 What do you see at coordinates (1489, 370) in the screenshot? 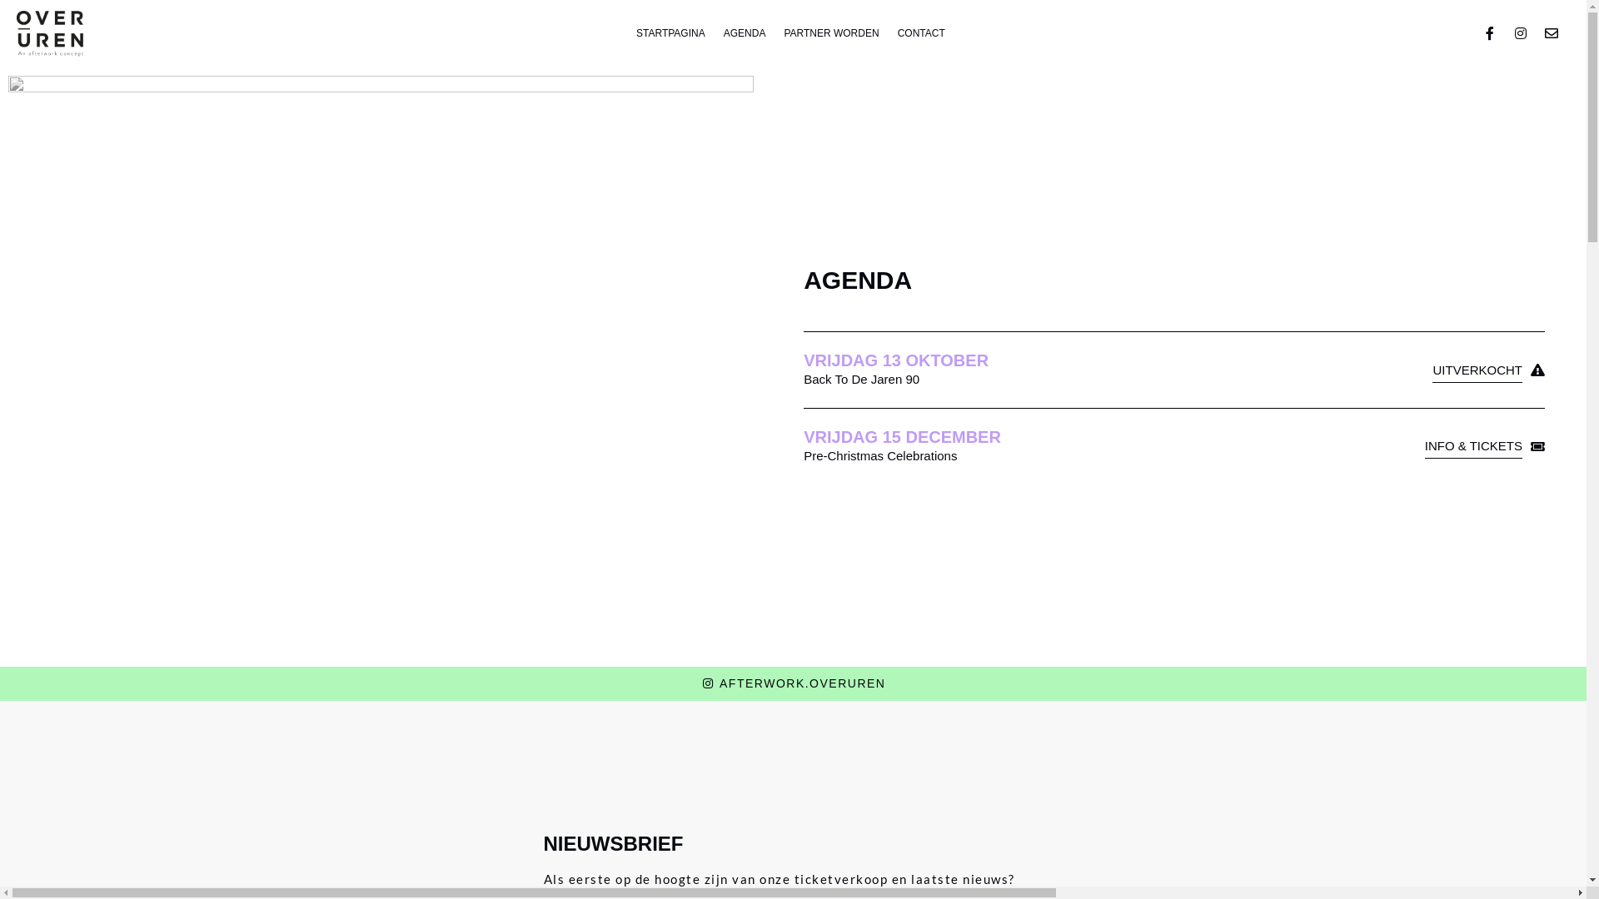
I see `UITVERKOCHT` at bounding box center [1489, 370].